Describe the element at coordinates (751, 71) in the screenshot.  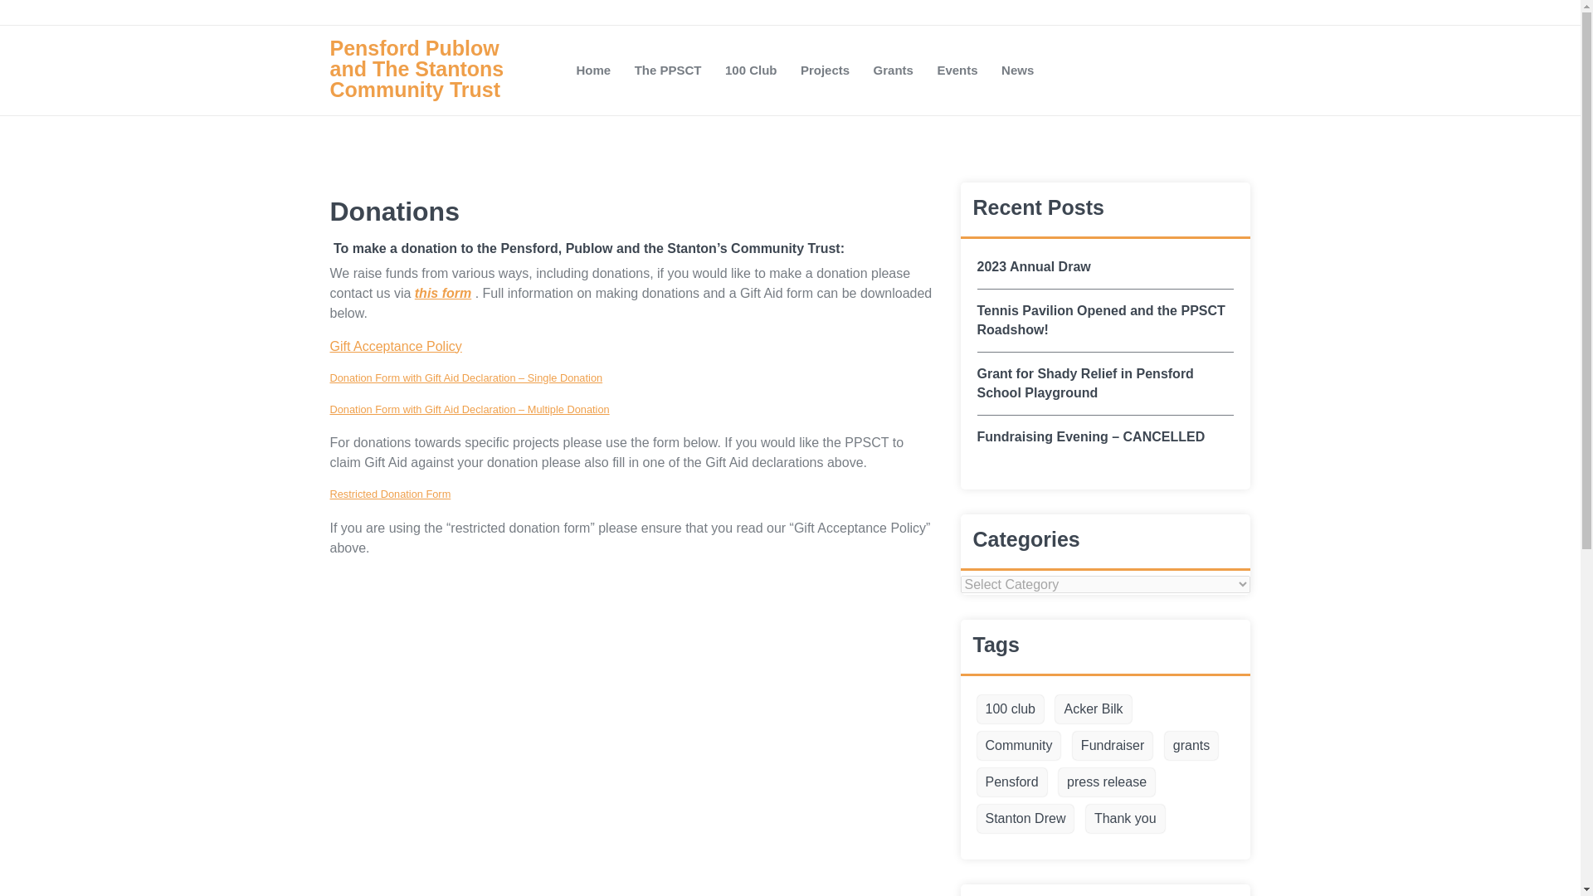
I see `100 Club` at that location.